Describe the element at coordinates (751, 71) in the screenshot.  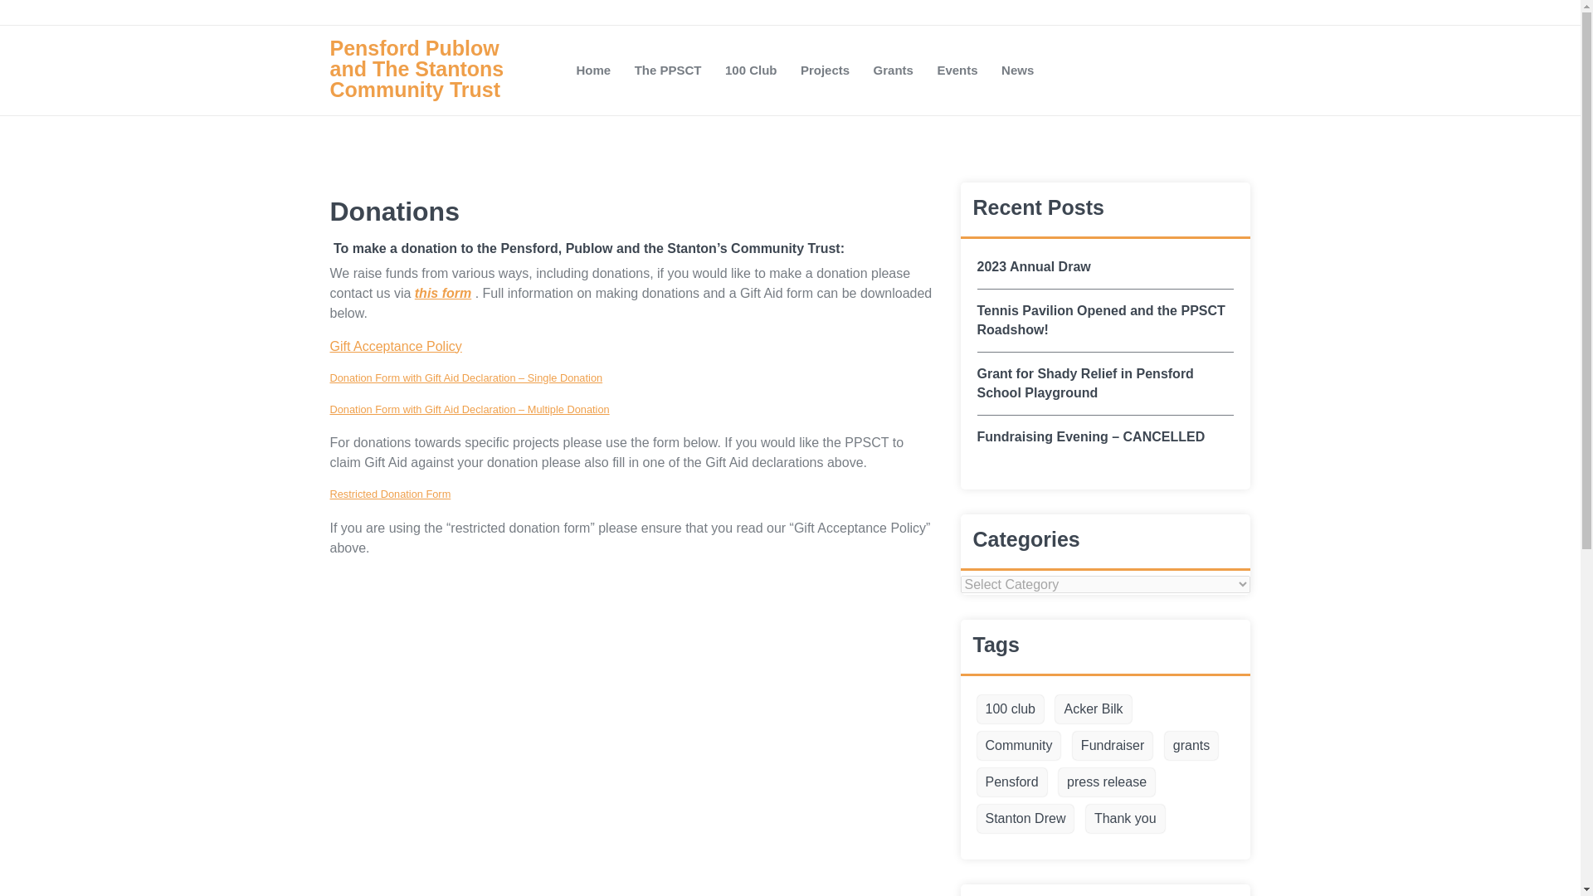
I see `100 Club` at that location.